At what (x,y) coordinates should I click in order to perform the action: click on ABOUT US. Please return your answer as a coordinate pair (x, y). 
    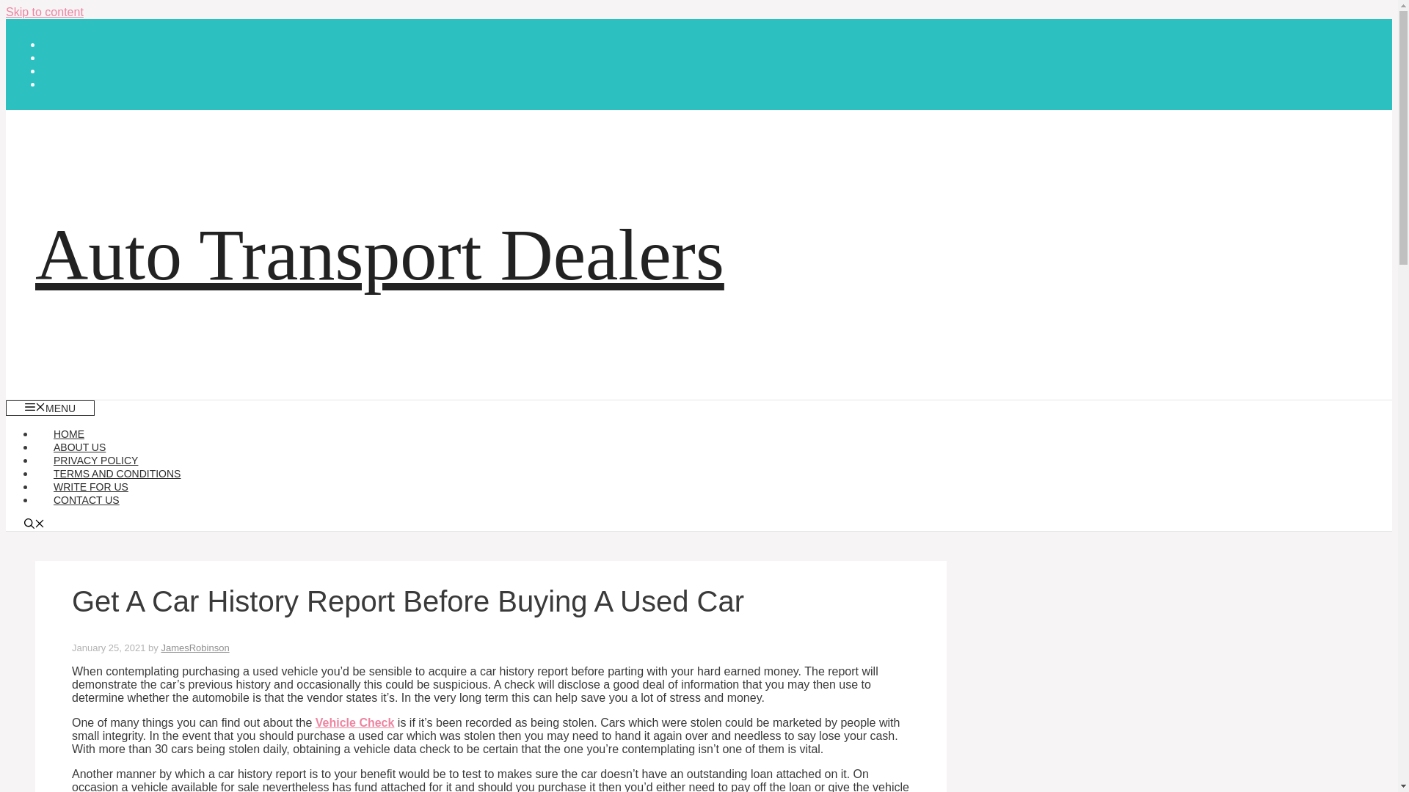
    Looking at the image, I should click on (79, 447).